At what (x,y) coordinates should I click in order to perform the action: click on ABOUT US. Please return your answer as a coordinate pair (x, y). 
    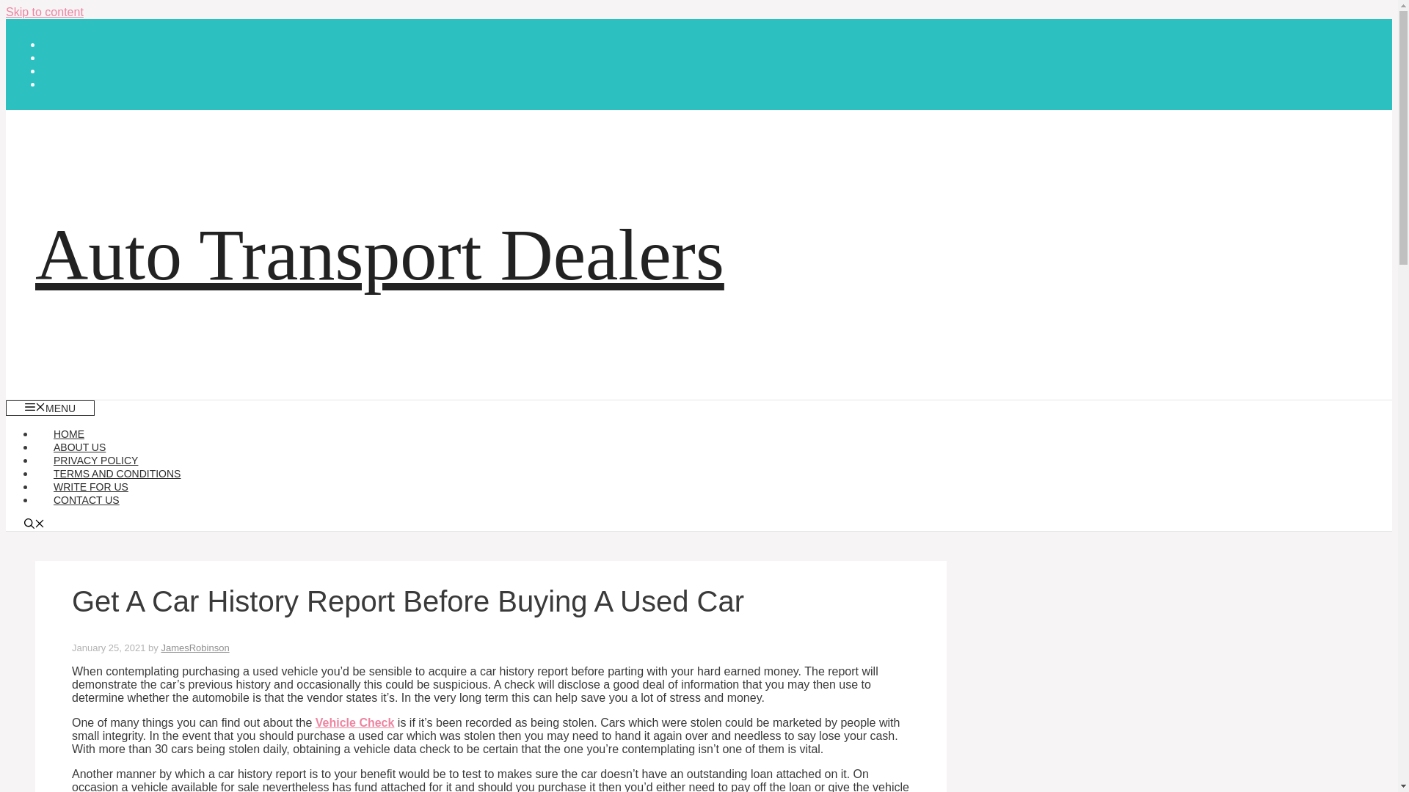
    Looking at the image, I should click on (79, 447).